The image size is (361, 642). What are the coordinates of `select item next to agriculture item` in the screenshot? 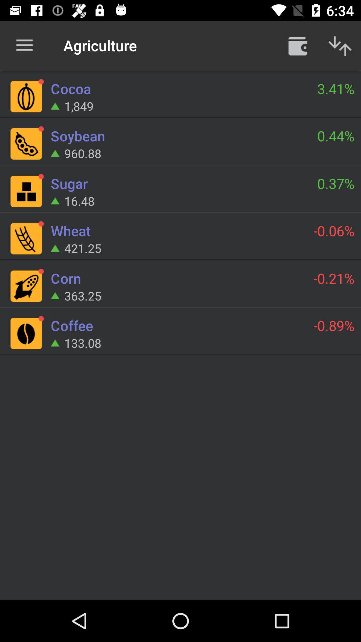 It's located at (24, 45).